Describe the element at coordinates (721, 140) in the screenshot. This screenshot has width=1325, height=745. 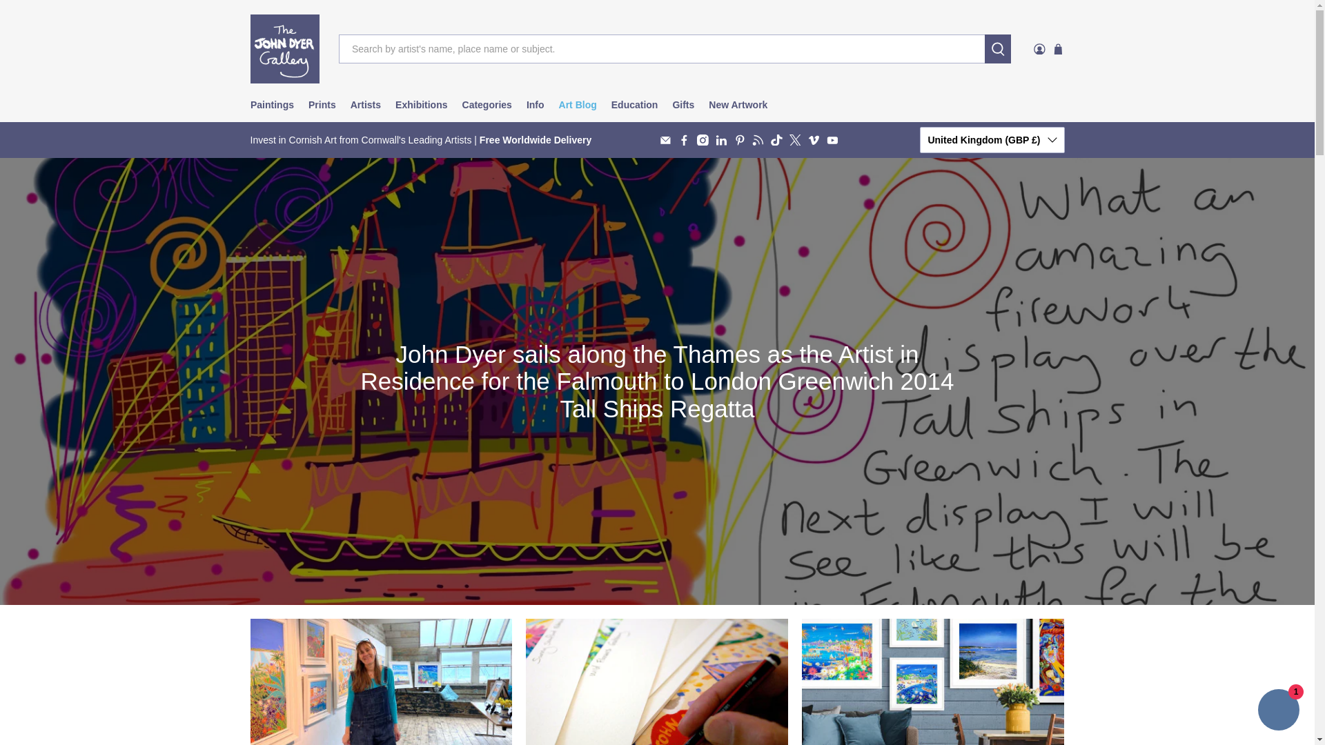
I see `John Dyer Gallery on LinkedIn` at that location.